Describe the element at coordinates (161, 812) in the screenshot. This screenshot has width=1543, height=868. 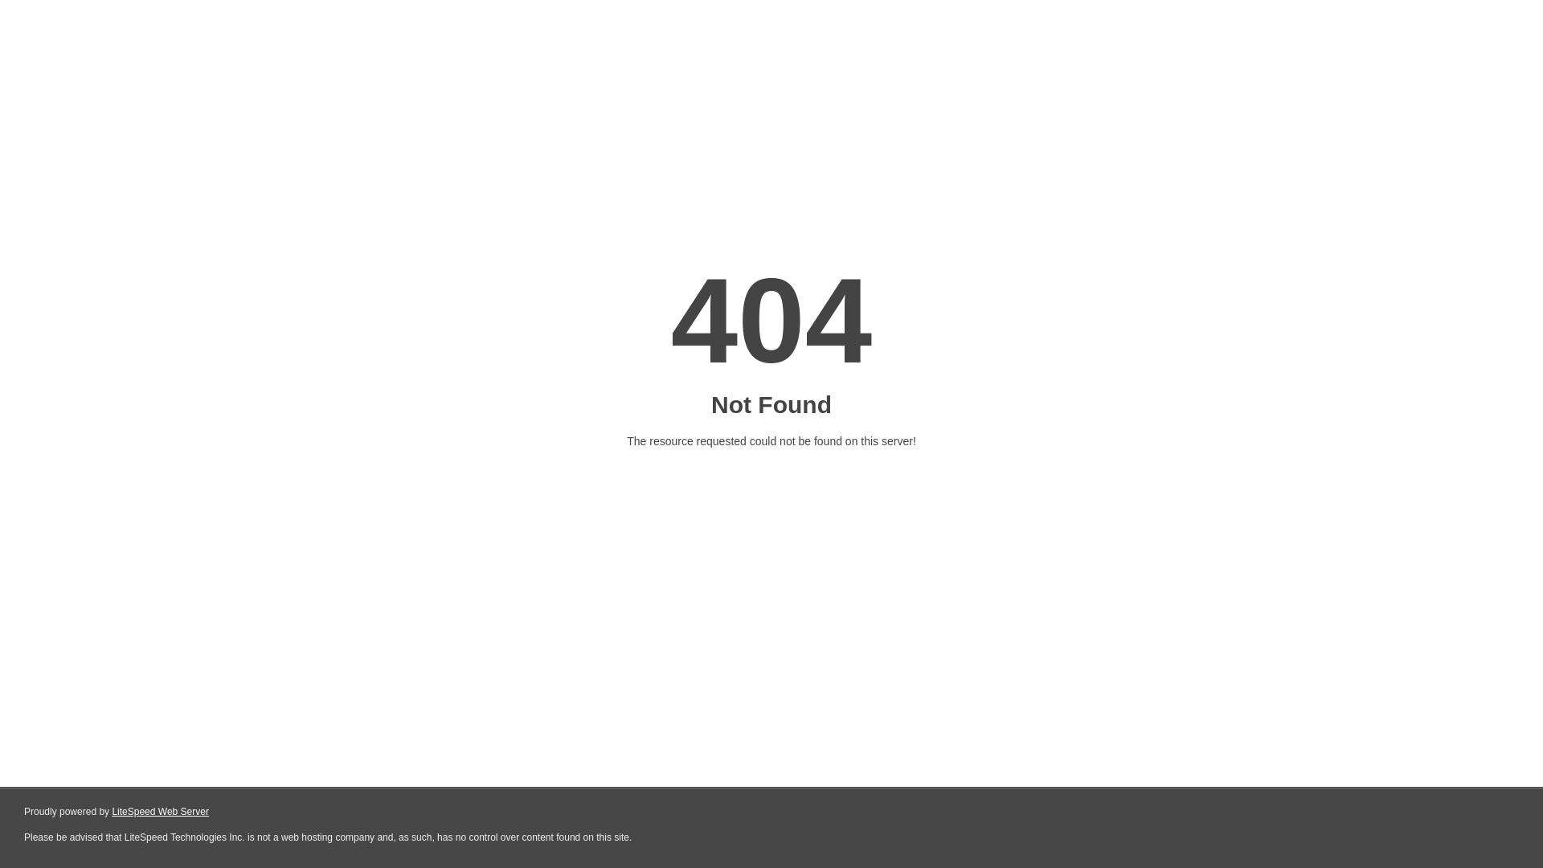
I see `LiteSpeed Web Server` at that location.